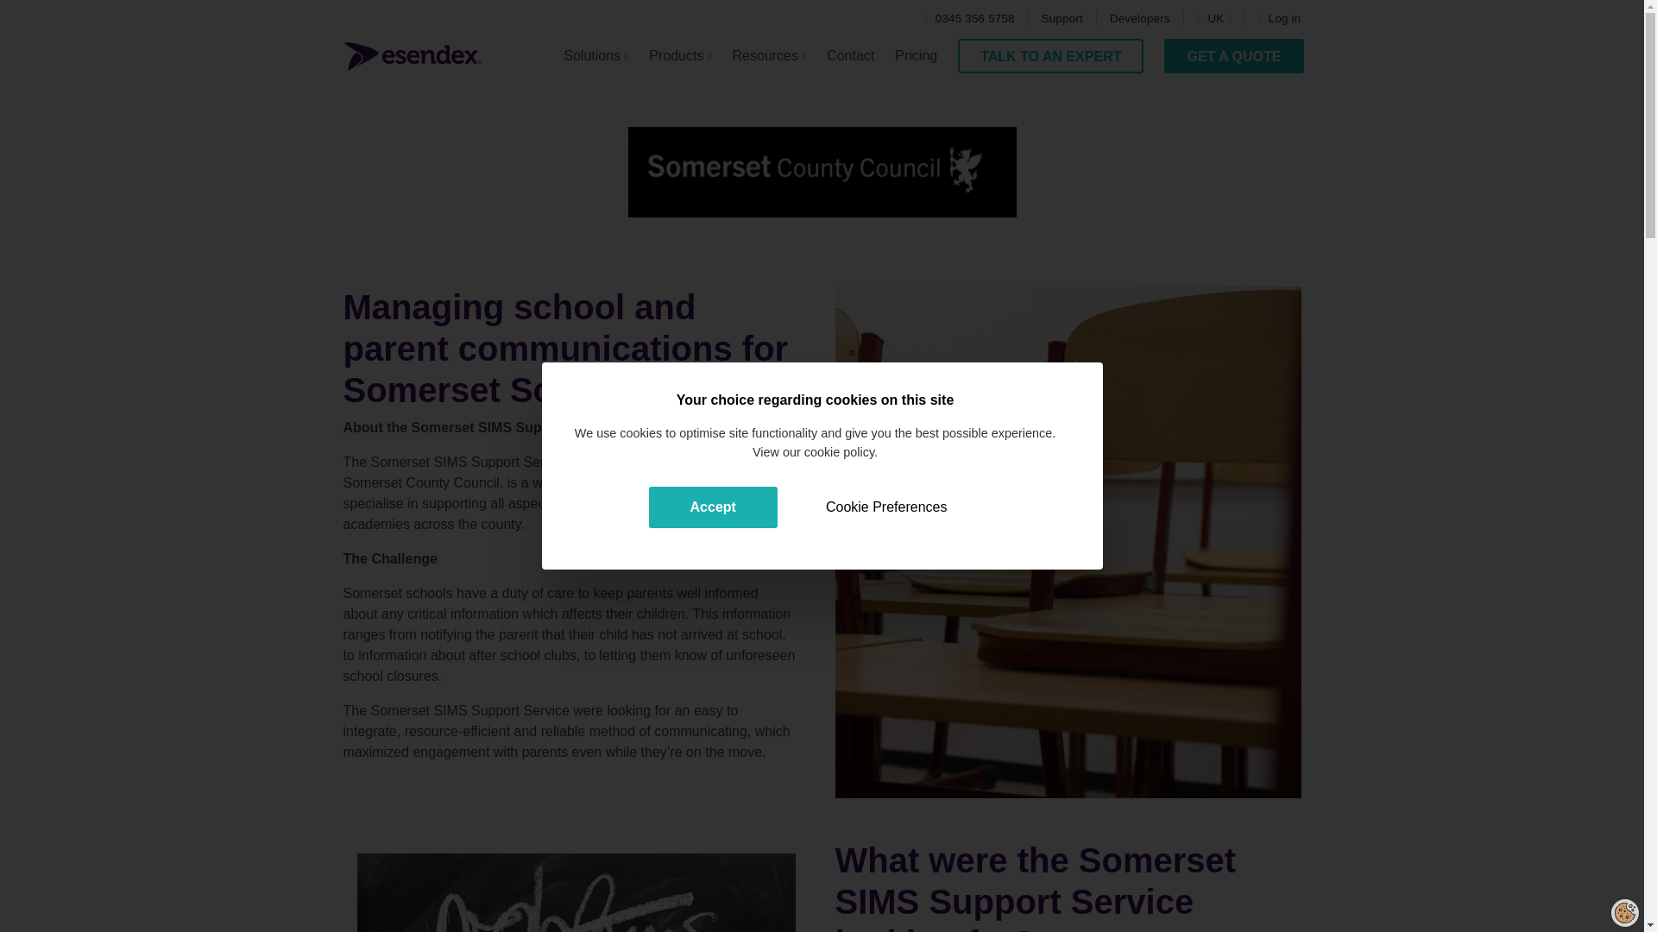 This screenshot has width=1657, height=932. Describe the element at coordinates (1218, 19) in the screenshot. I see `UK` at that location.